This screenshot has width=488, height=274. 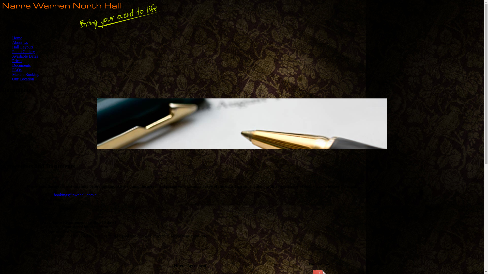 What do you see at coordinates (17, 70) in the screenshot?
I see `FAQs` at bounding box center [17, 70].